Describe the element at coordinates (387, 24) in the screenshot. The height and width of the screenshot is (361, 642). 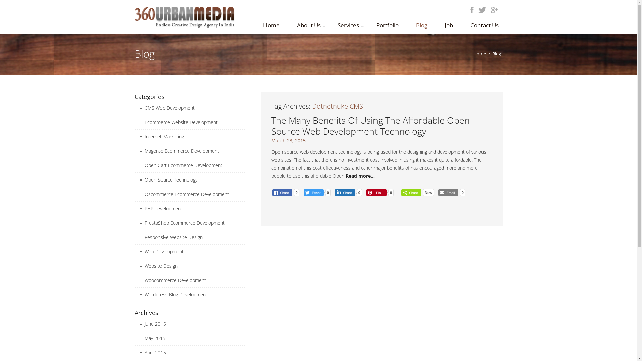
I see `Portfolio` at that location.